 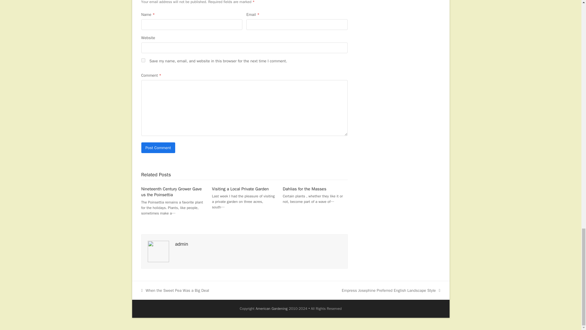 I want to click on Visit Author Page, so click(x=171, y=192).